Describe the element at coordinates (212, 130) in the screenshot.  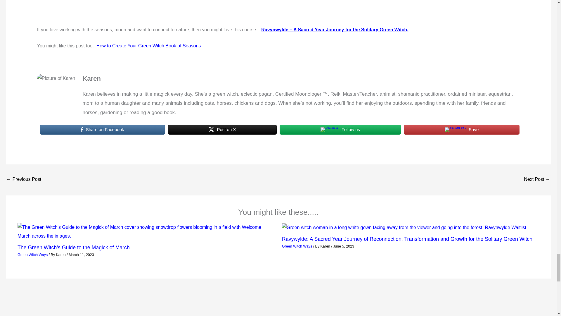
I see `3 Easy Ways to Connect to Nature 9` at that location.